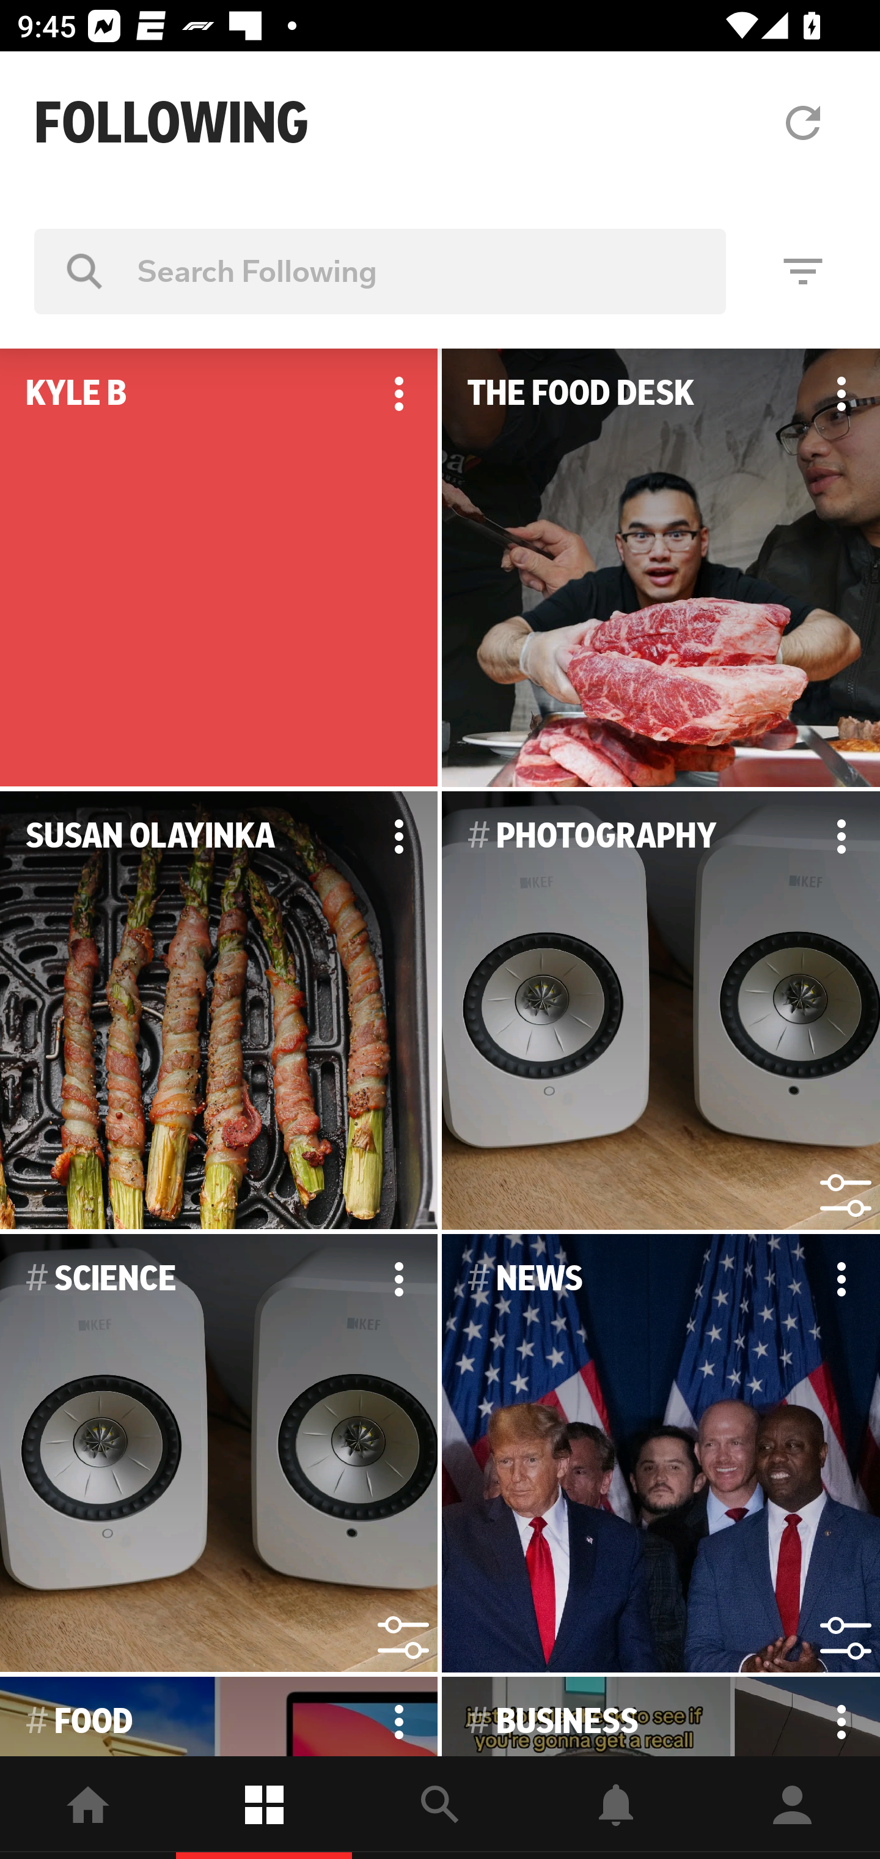 This screenshot has width=880, height=1859. Describe the element at coordinates (219, 1454) in the screenshot. I see `# SCIENCE Options` at that location.